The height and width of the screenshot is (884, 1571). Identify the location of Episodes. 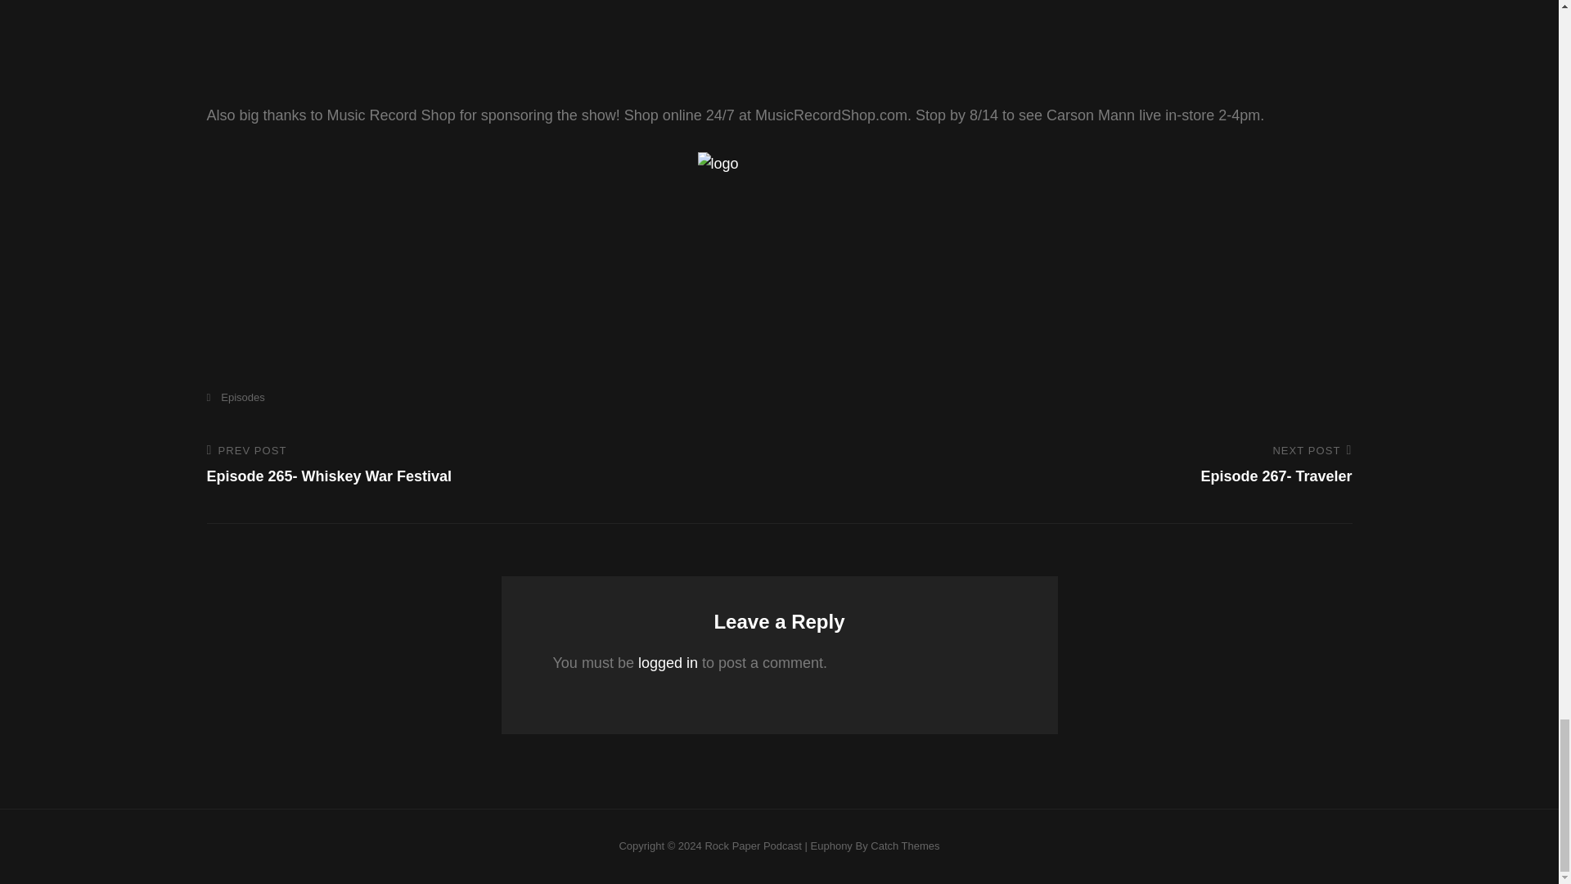
(234, 397).